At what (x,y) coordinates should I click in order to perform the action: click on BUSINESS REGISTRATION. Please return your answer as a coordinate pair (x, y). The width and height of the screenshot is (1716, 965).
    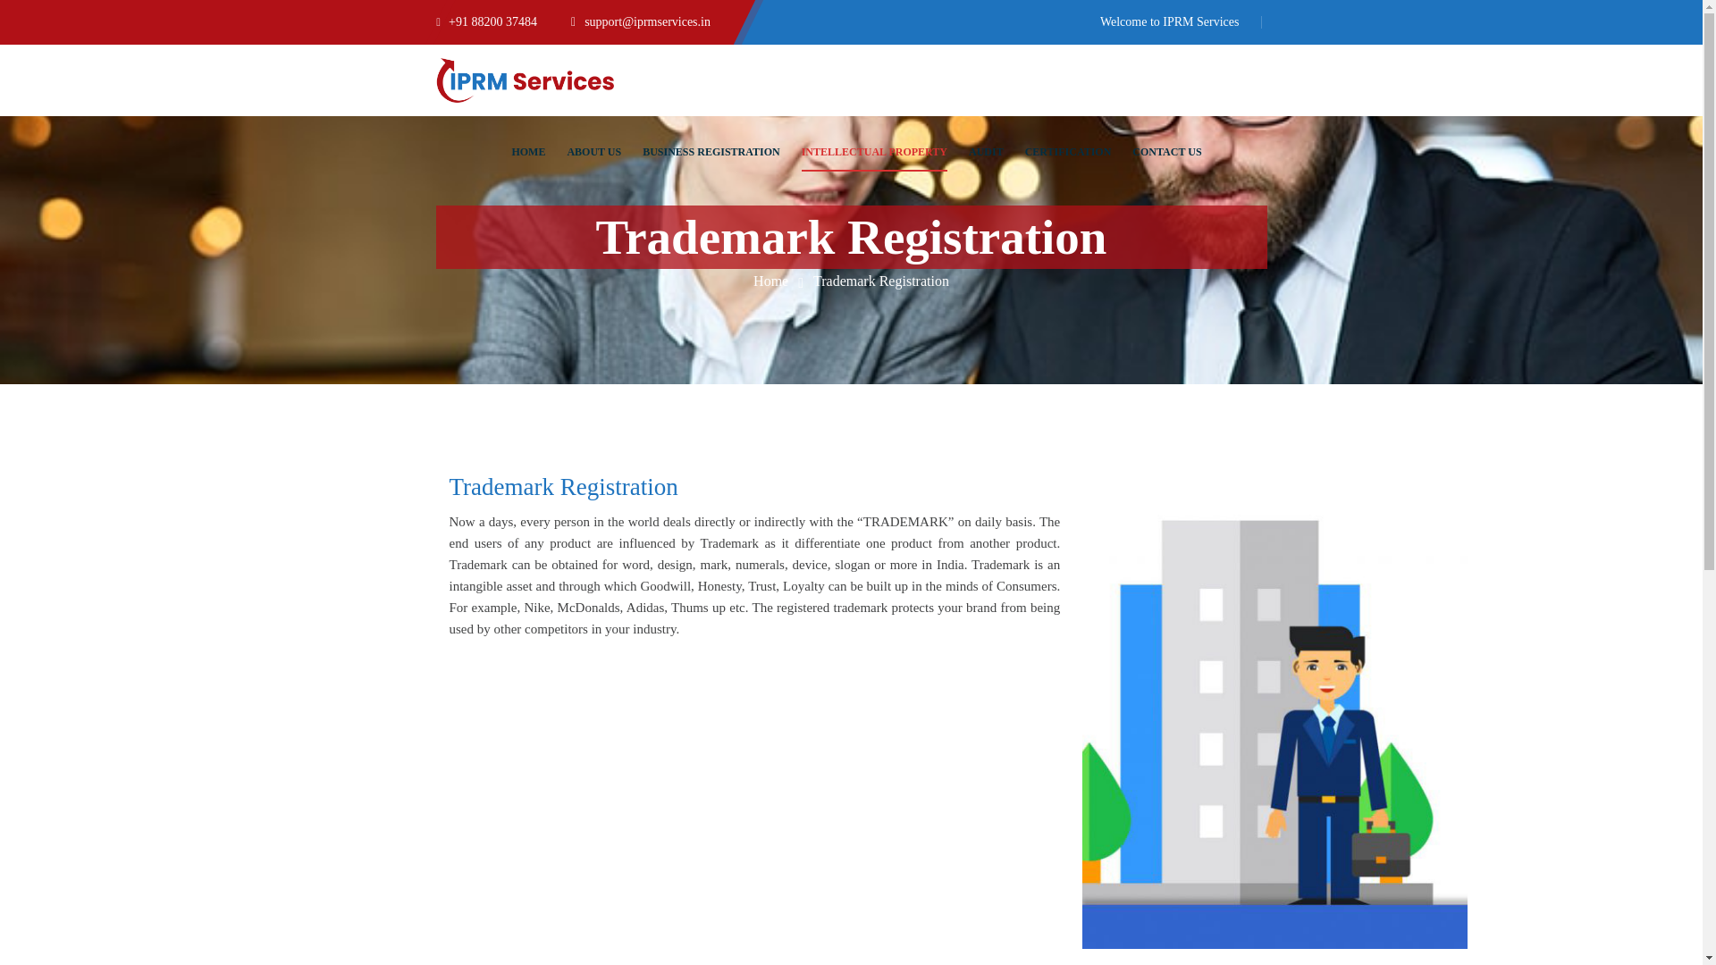
    Looking at the image, I should click on (711, 151).